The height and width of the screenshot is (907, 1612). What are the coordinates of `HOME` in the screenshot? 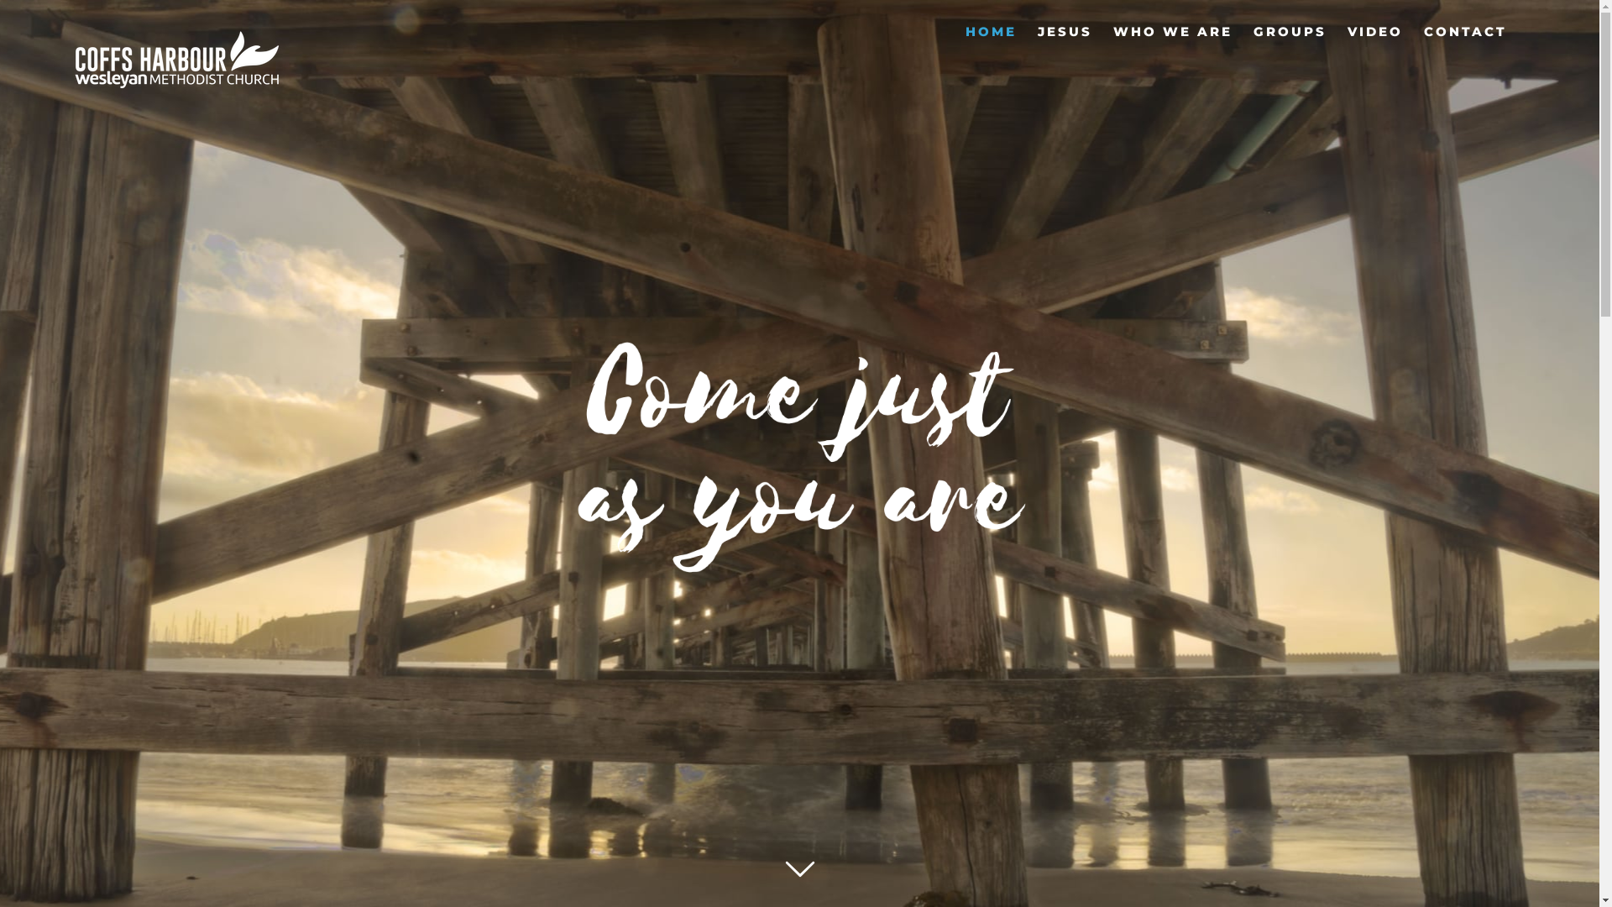 It's located at (991, 31).